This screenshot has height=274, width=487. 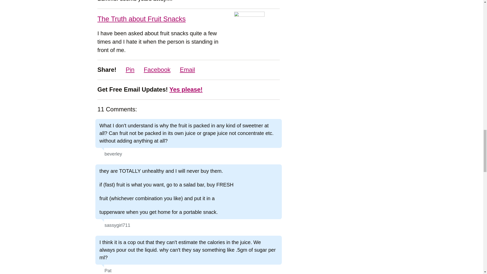 I want to click on Facebook, so click(x=153, y=70).